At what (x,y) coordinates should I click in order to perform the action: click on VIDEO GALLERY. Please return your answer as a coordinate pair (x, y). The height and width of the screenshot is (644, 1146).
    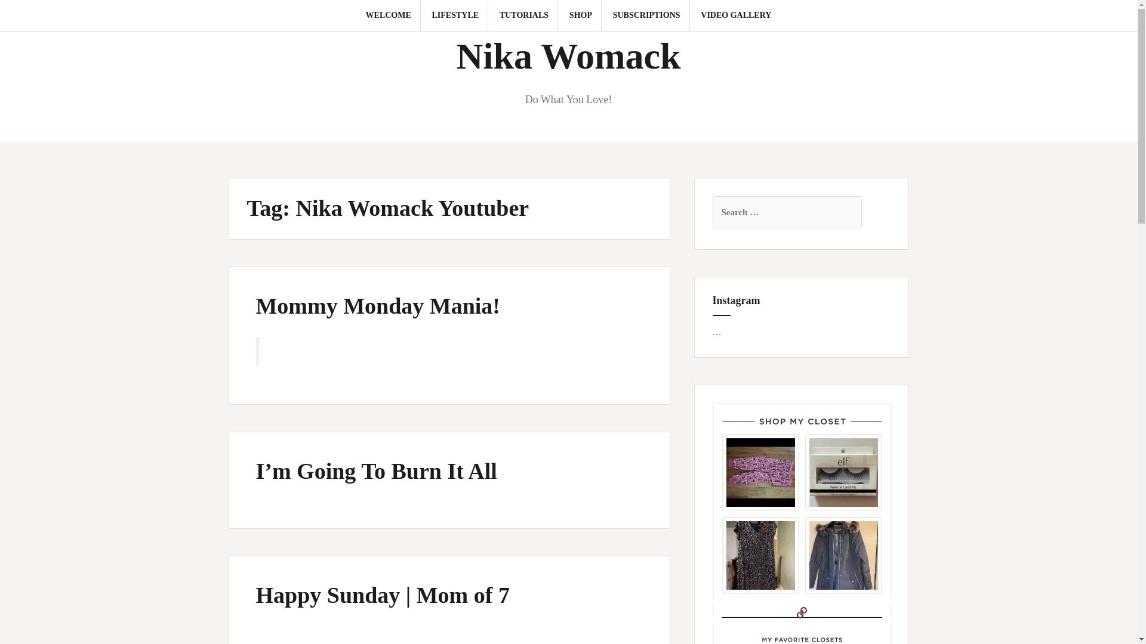
    Looking at the image, I should click on (735, 16).